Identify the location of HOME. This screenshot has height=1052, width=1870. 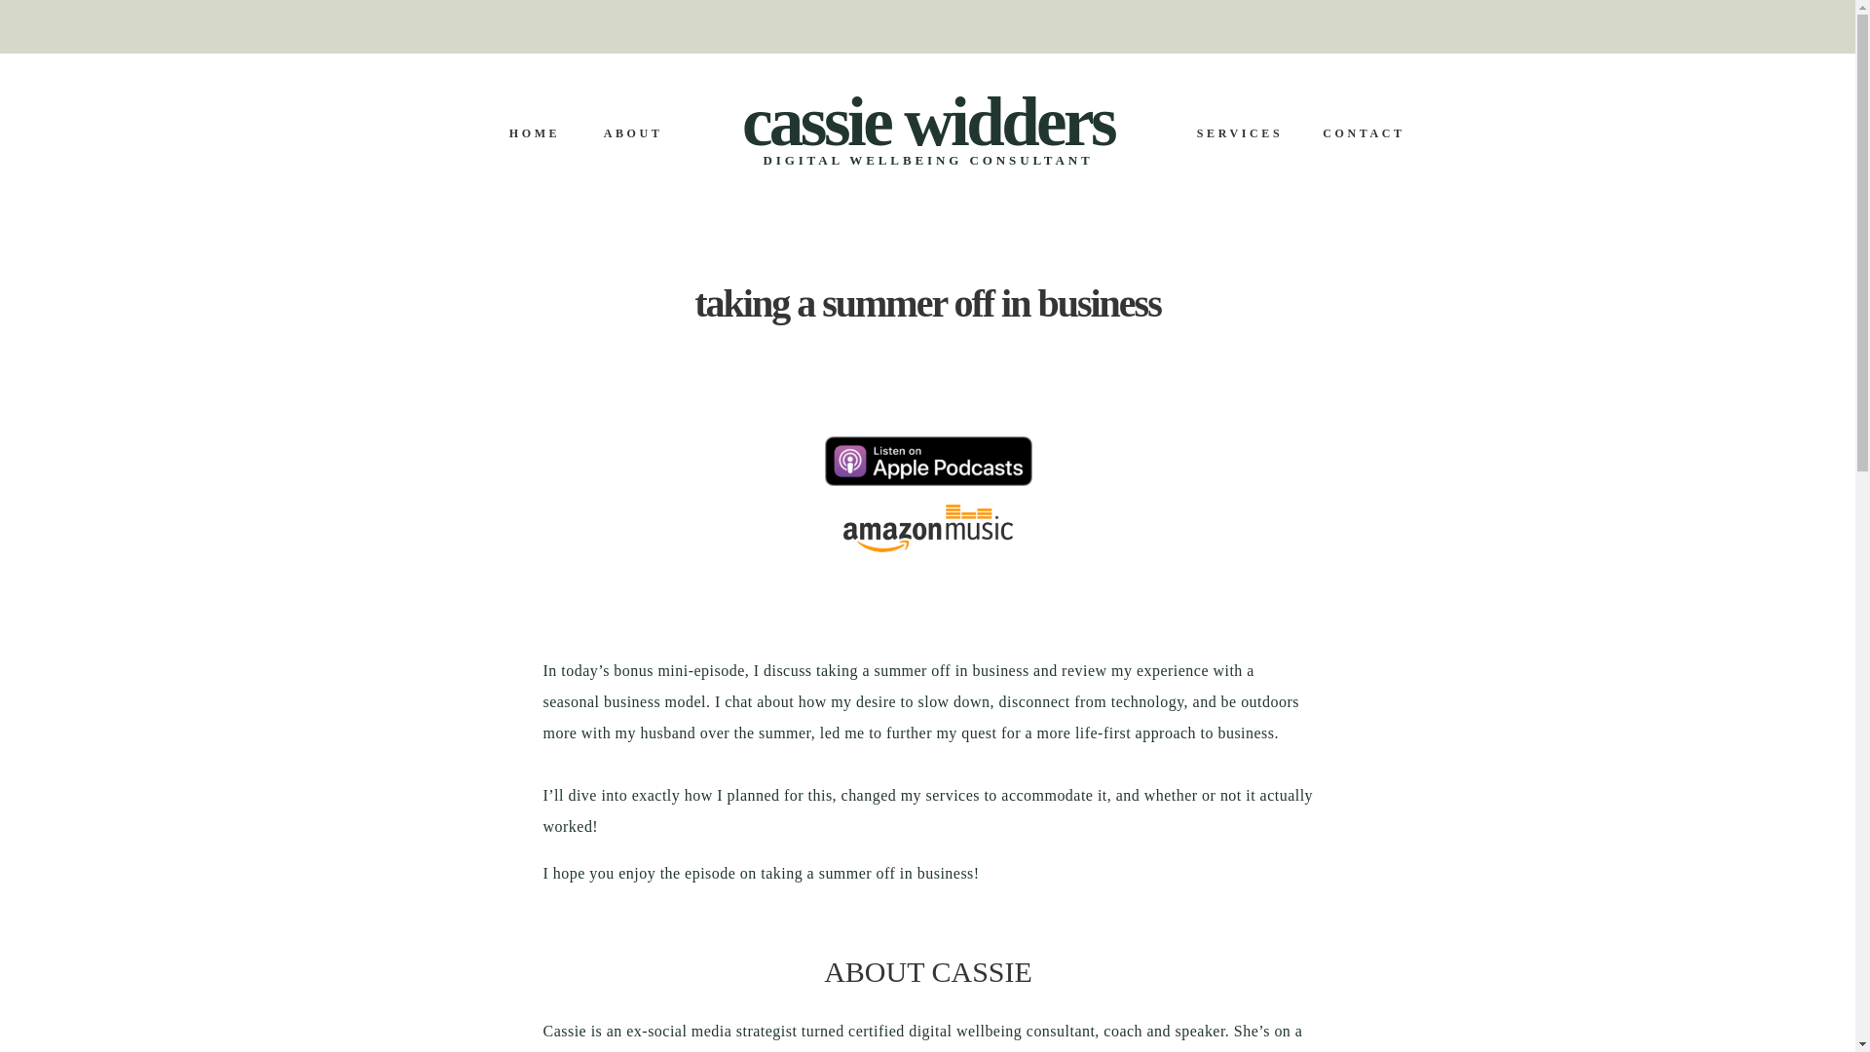
(536, 132).